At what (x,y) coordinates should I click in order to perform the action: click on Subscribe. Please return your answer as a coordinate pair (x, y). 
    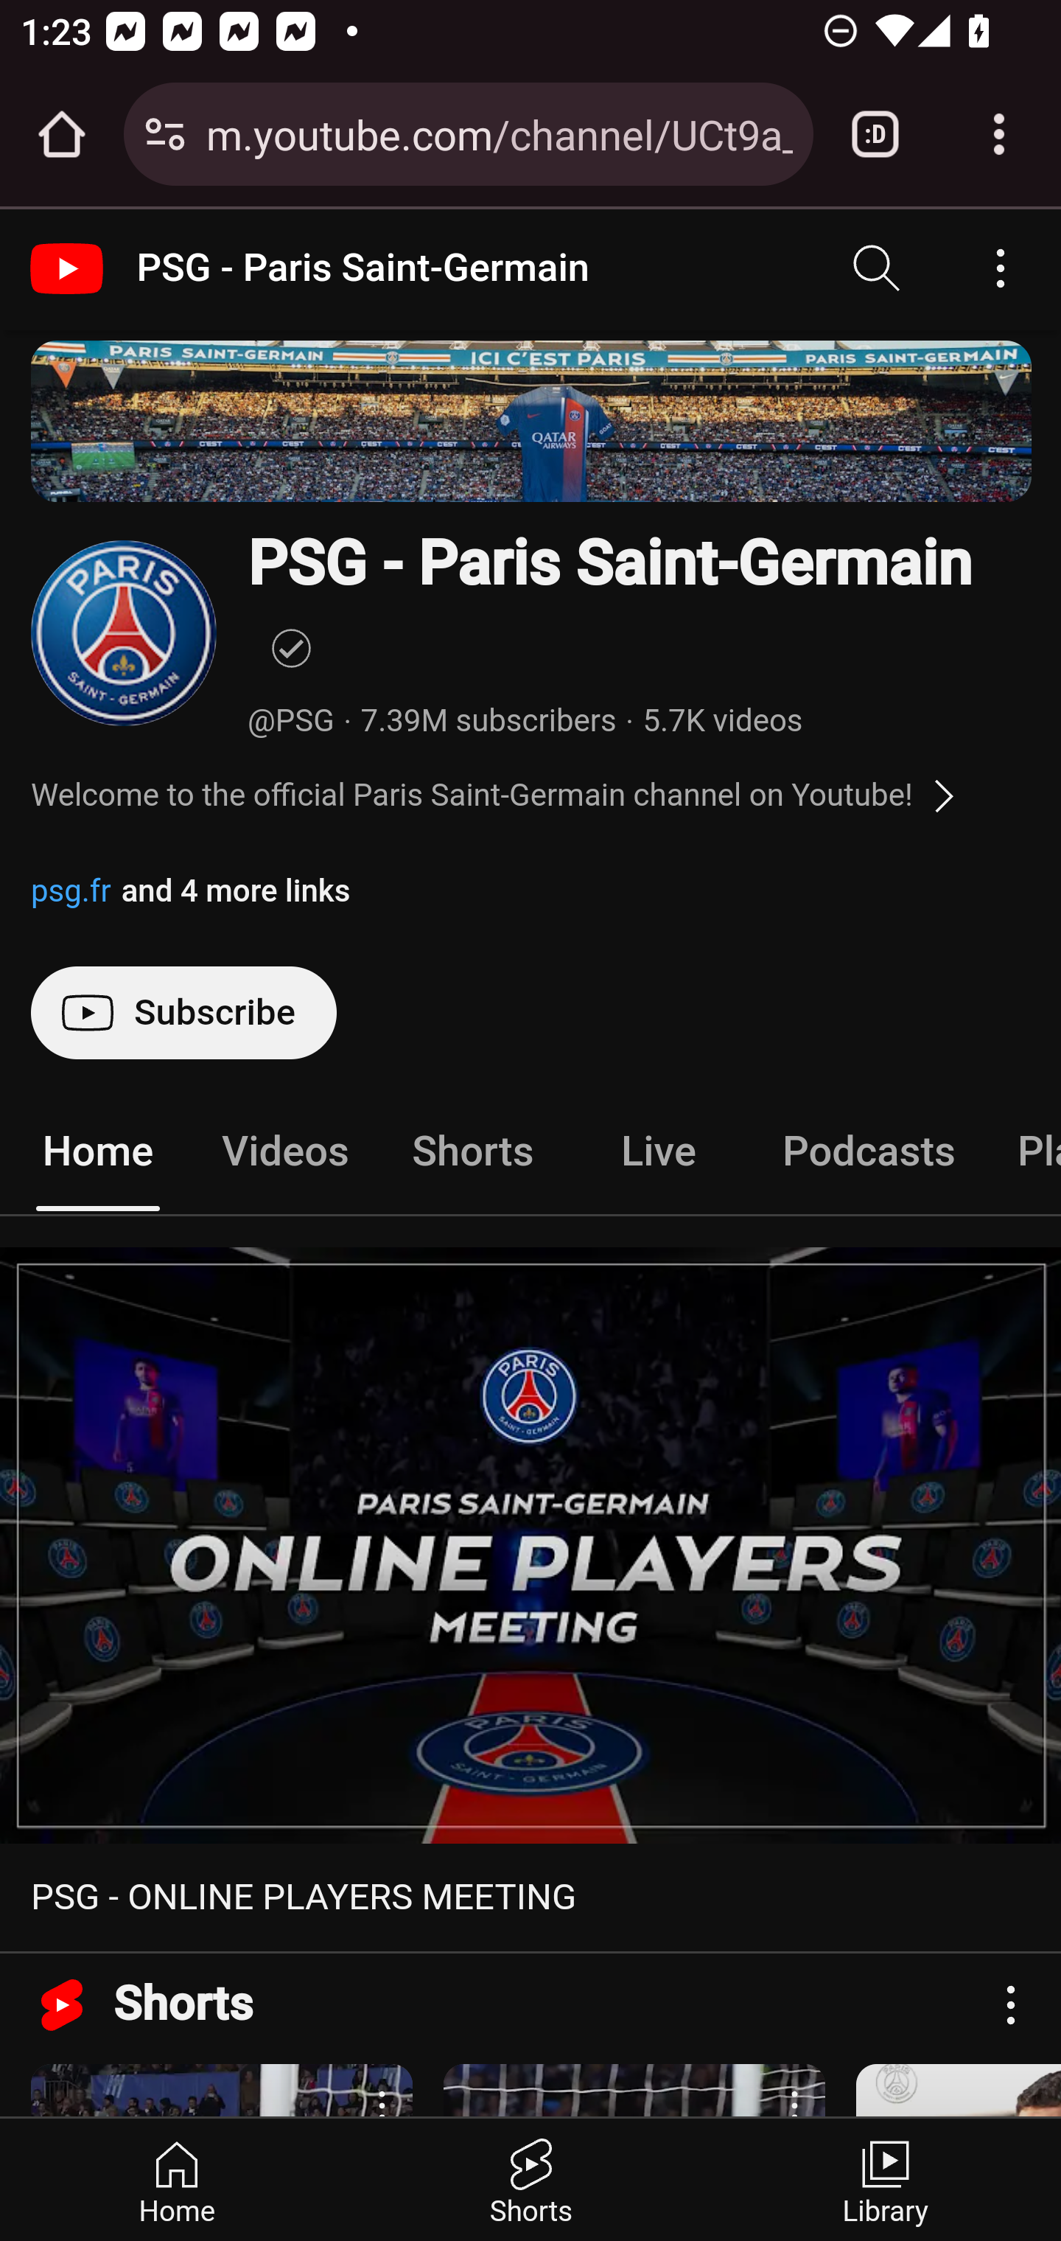
    Looking at the image, I should click on (183, 1013).